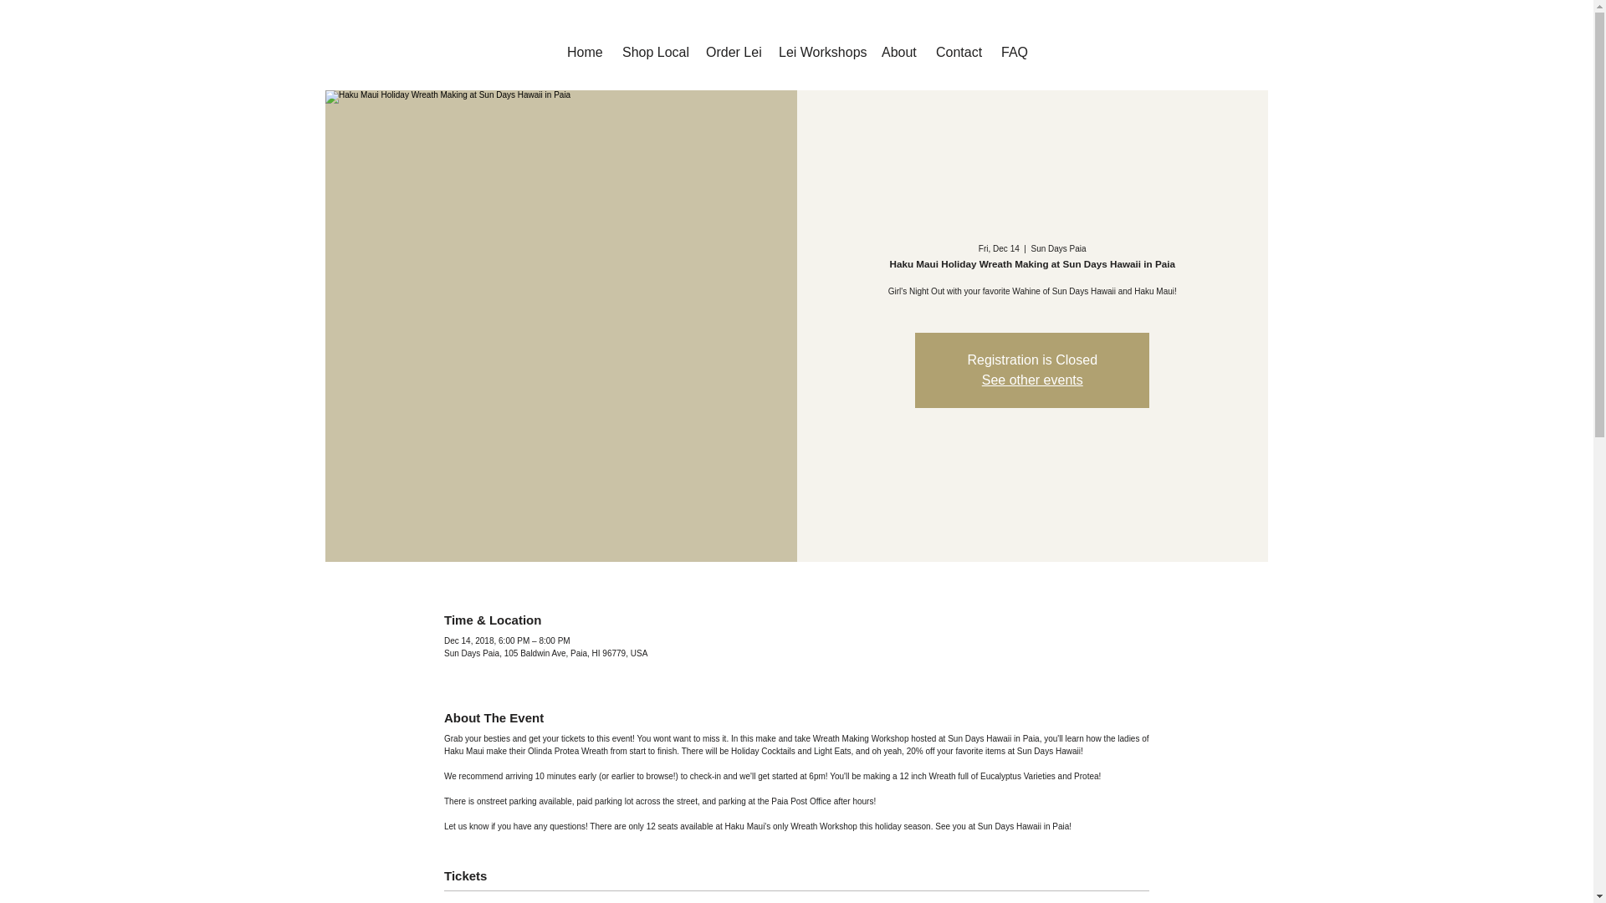 The image size is (1606, 903). I want to click on Shop Local, so click(653, 45).